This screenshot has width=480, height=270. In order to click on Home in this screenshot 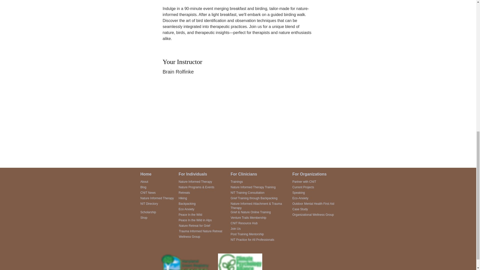, I will do `click(146, 174)`.